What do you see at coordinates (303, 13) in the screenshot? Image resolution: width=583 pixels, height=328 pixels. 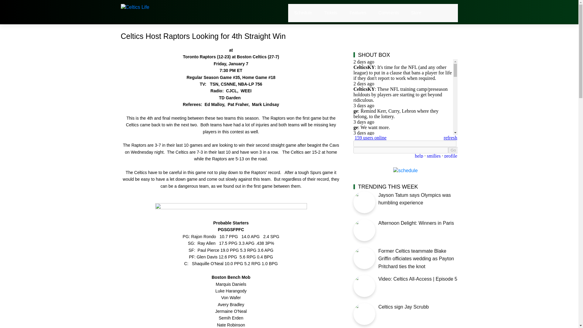 I see `Schedule` at bounding box center [303, 13].